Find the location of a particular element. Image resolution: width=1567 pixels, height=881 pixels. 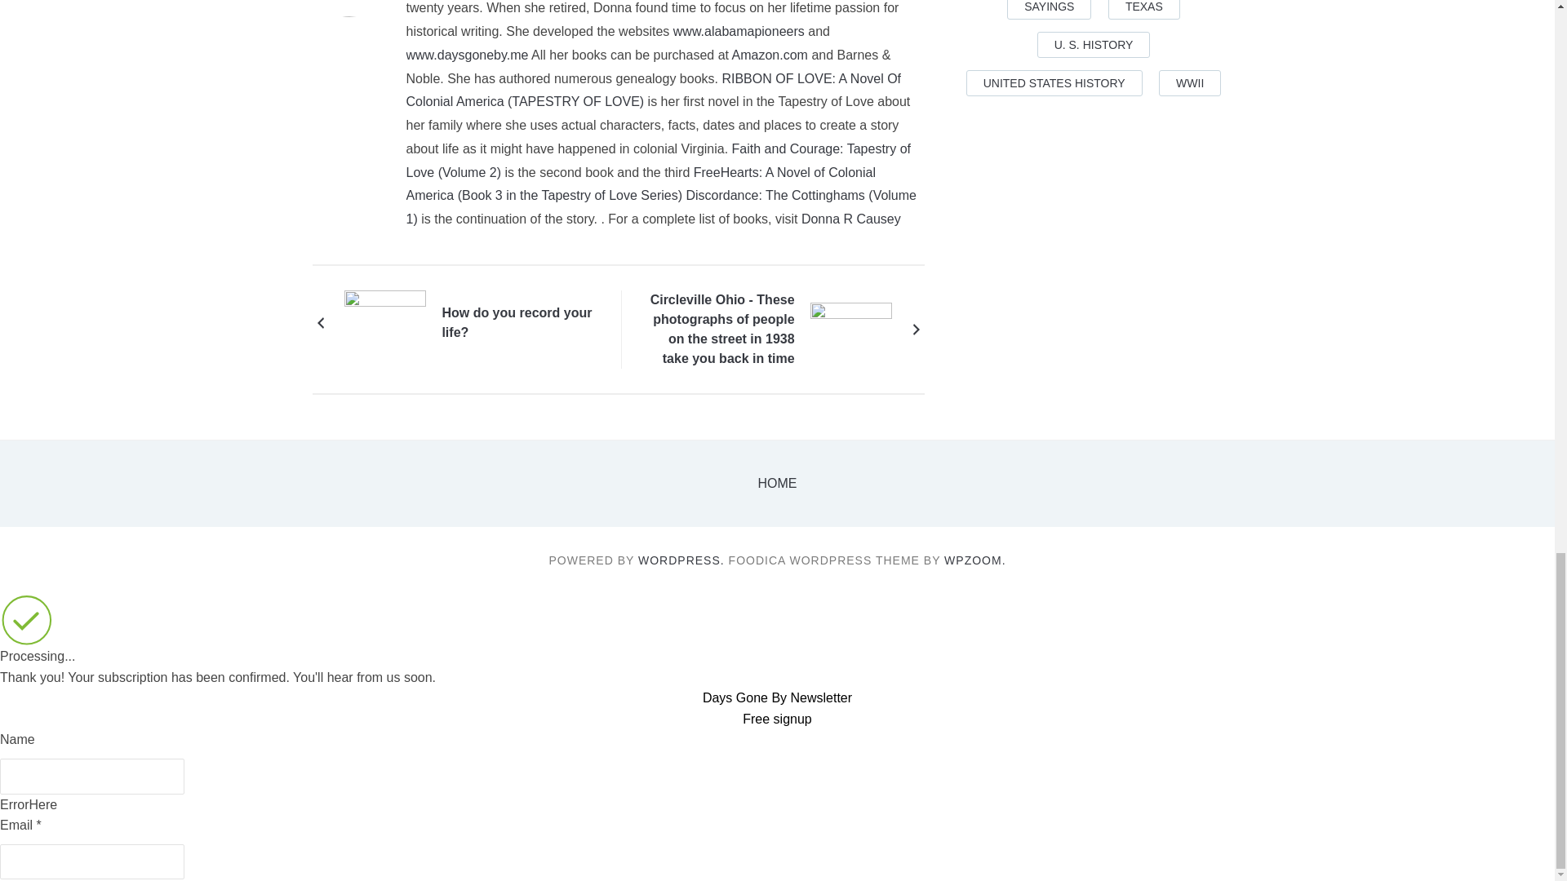

www.alabamapioneers is located at coordinates (739, 31).